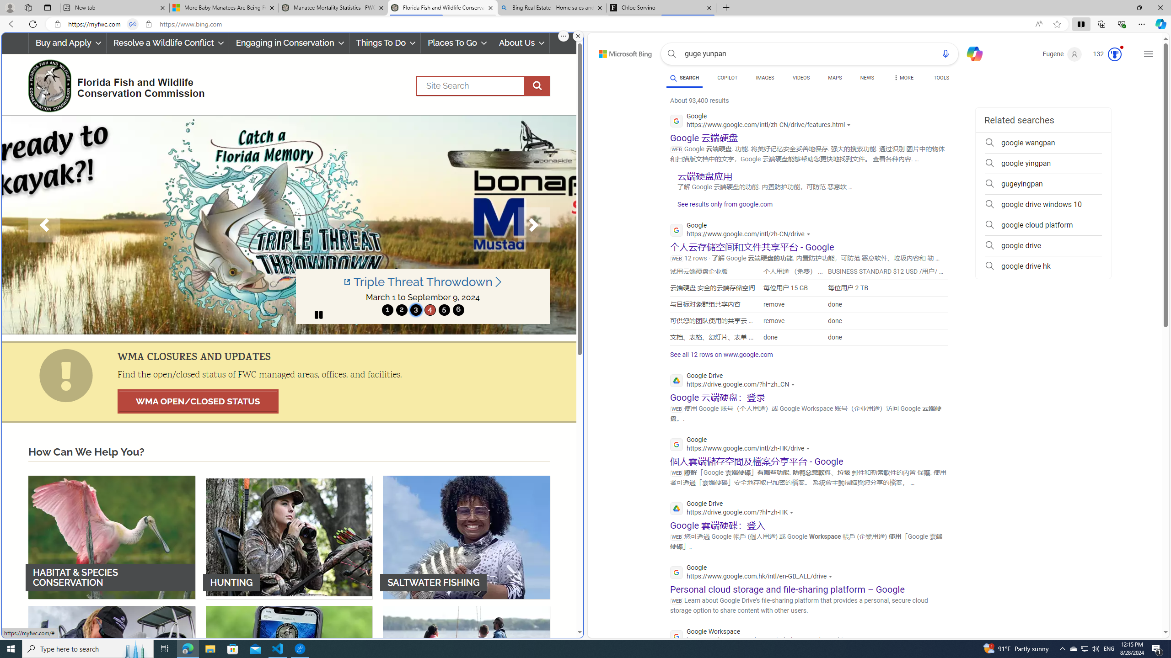  I want to click on Read aloud this page (Ctrl+Shift+U), so click(1038, 24).